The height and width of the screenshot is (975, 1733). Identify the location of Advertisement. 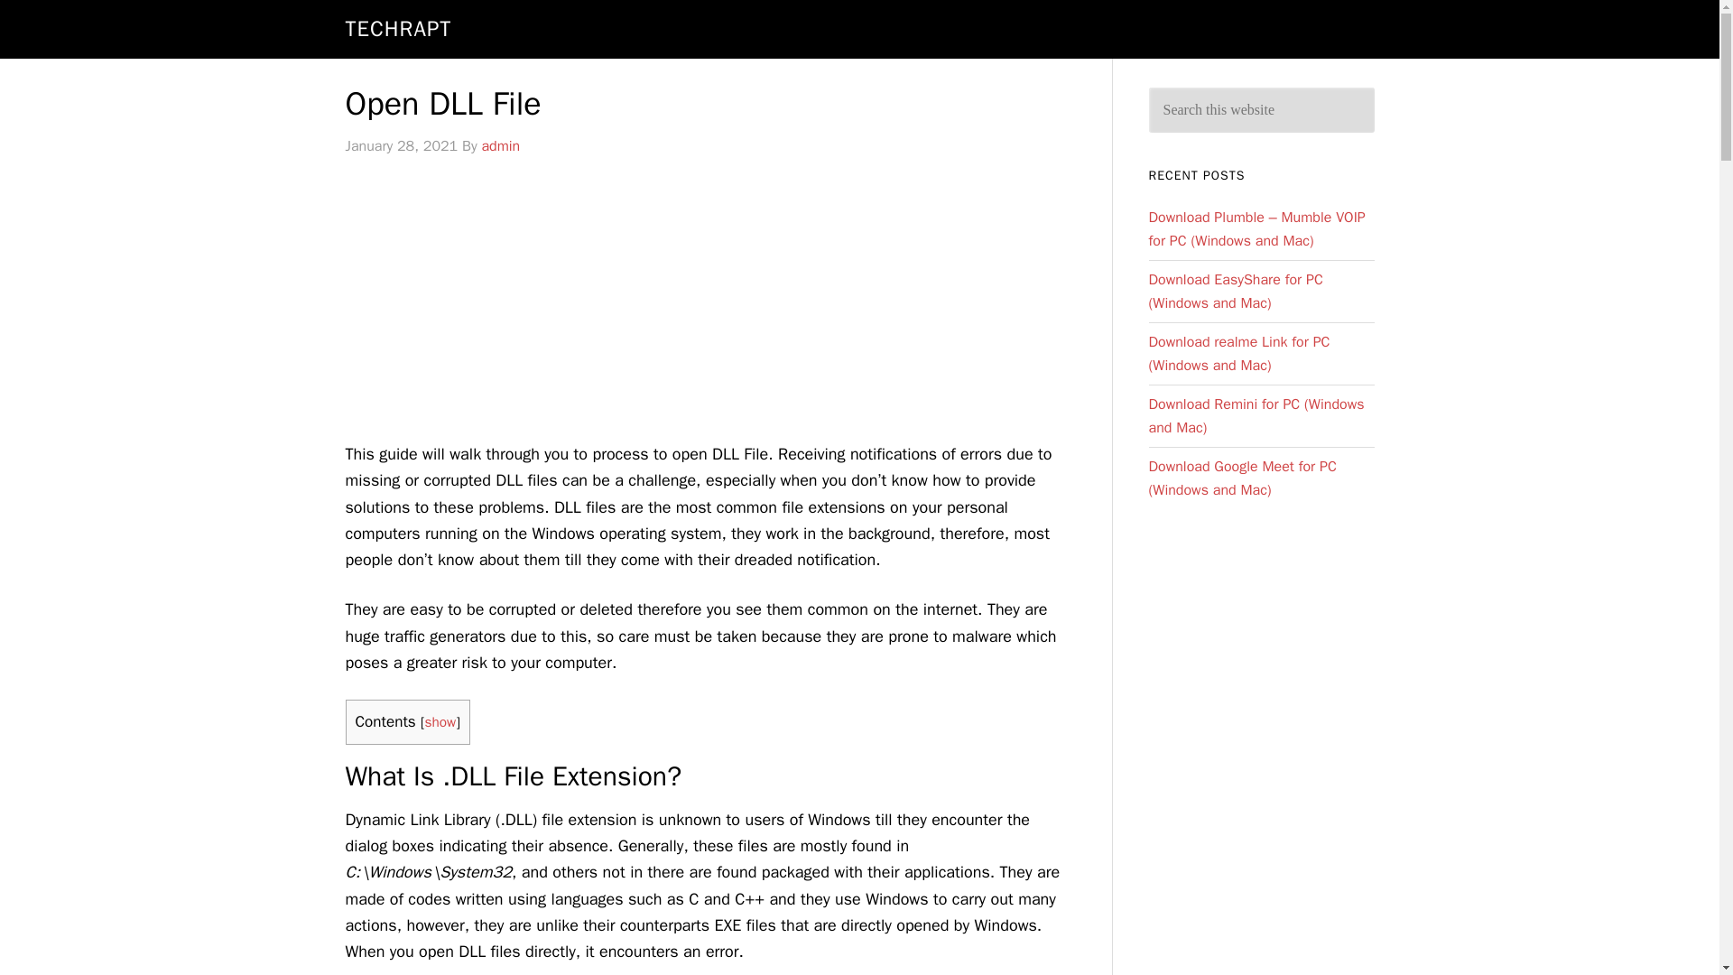
(709, 305).